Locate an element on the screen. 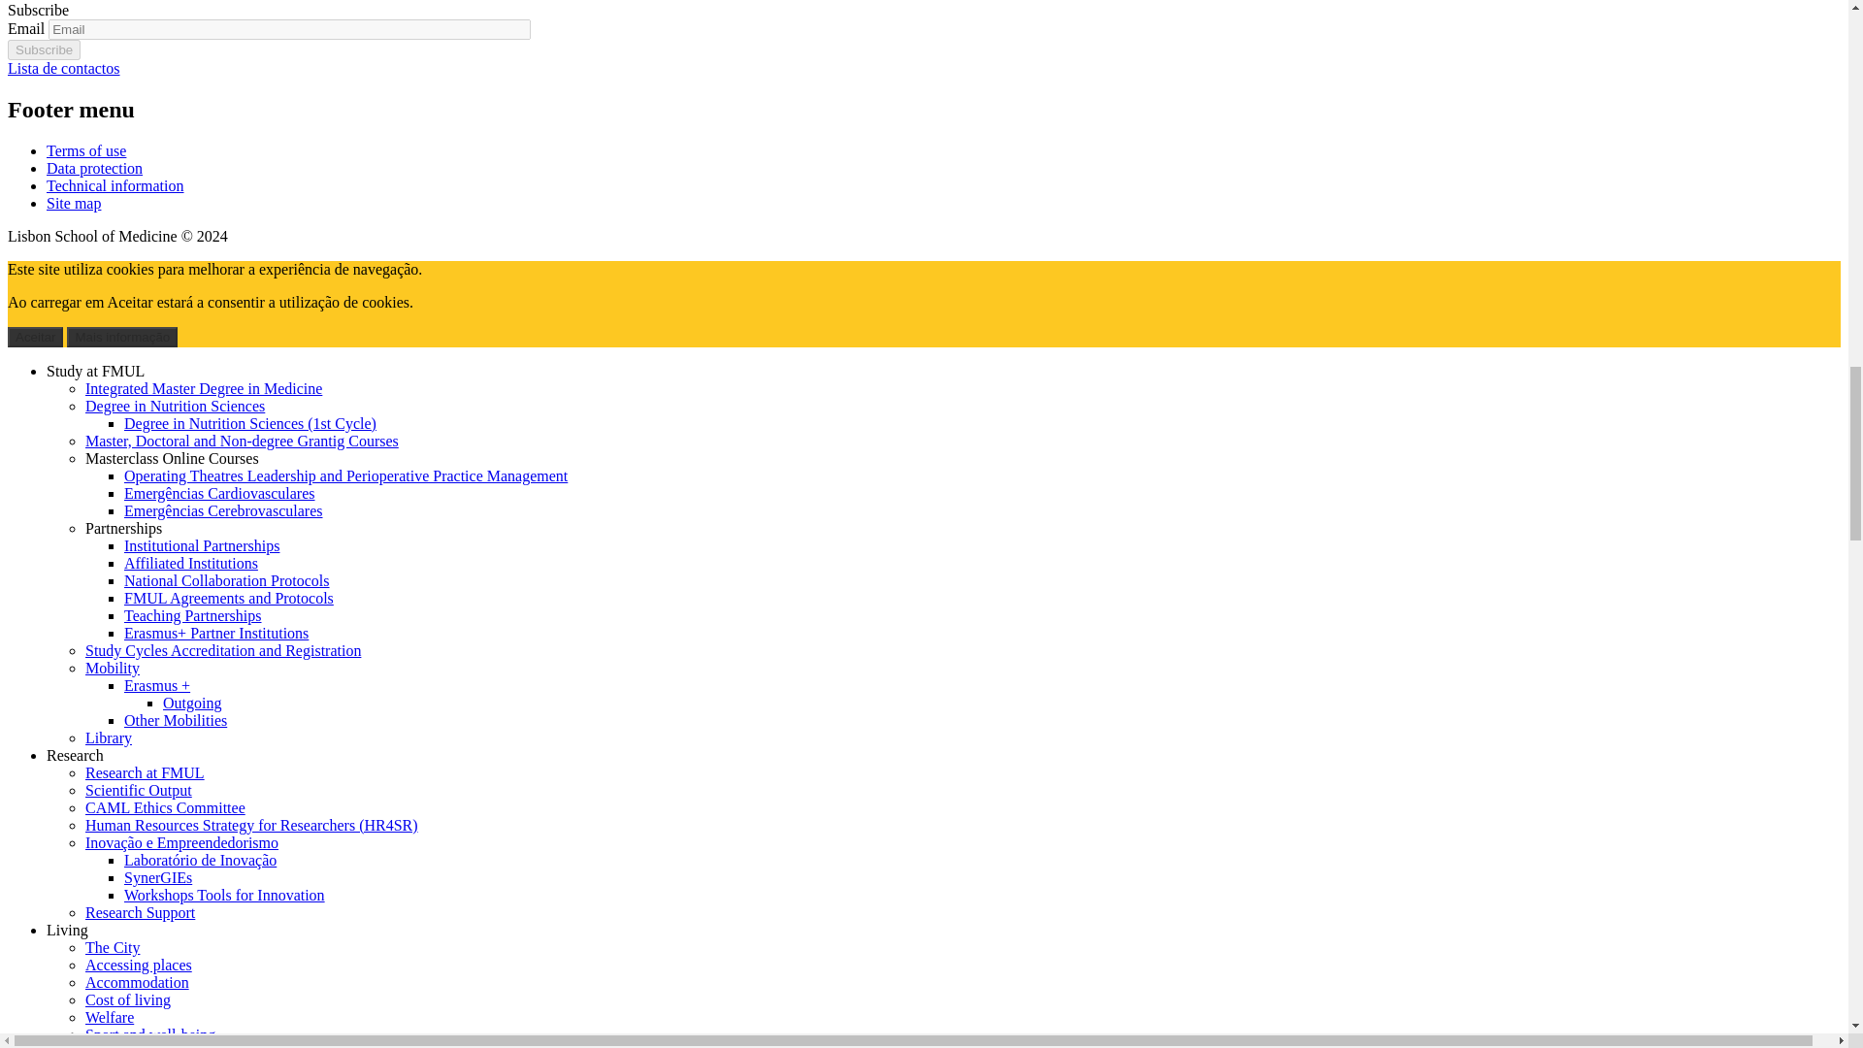  Site map is located at coordinates (74, 203).